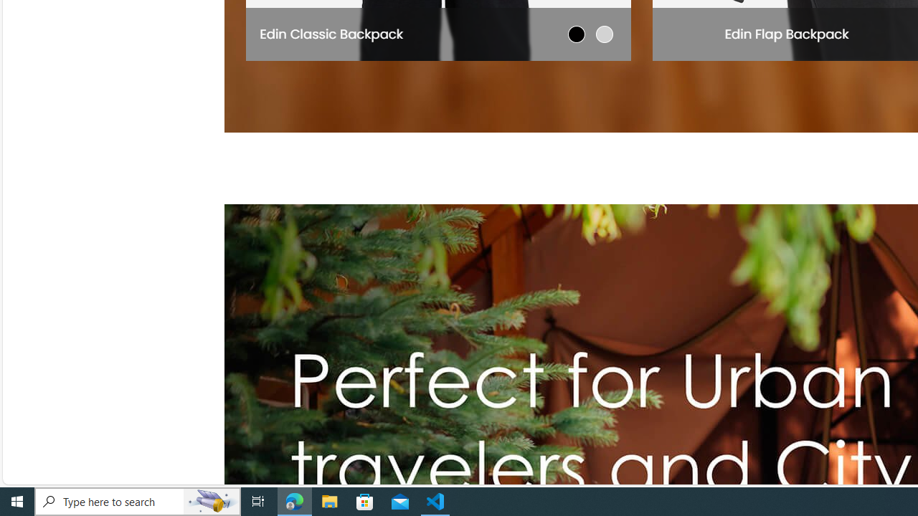 The width and height of the screenshot is (918, 516). Describe the element at coordinates (330, 502) in the screenshot. I see `File Explorer` at that location.